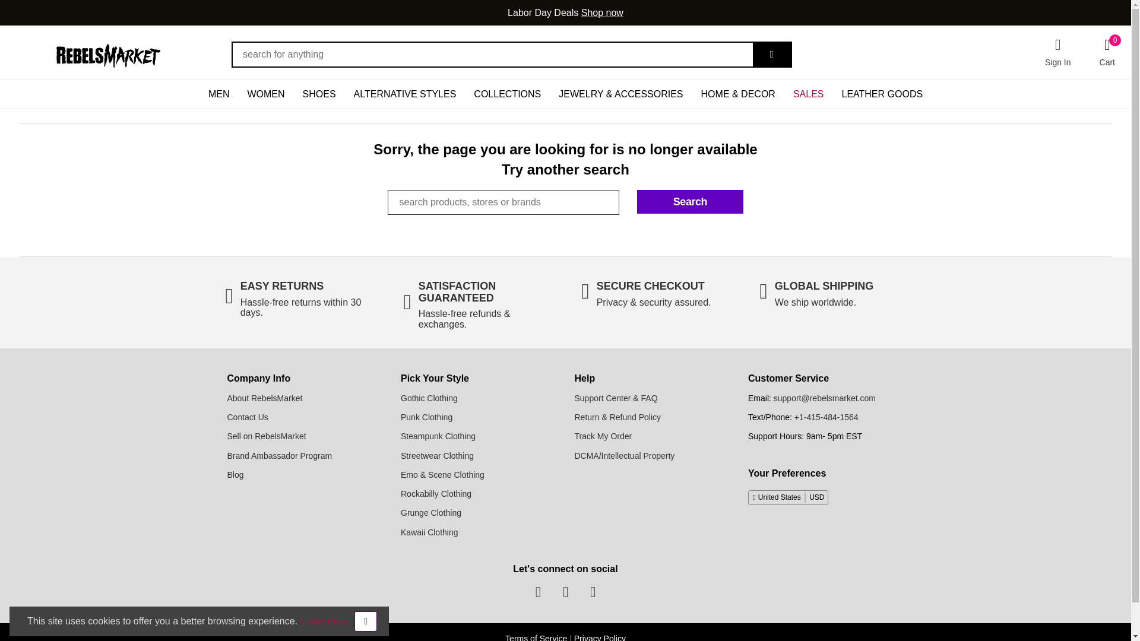 The image size is (1140, 641). What do you see at coordinates (265, 94) in the screenshot?
I see `WOMEN` at bounding box center [265, 94].